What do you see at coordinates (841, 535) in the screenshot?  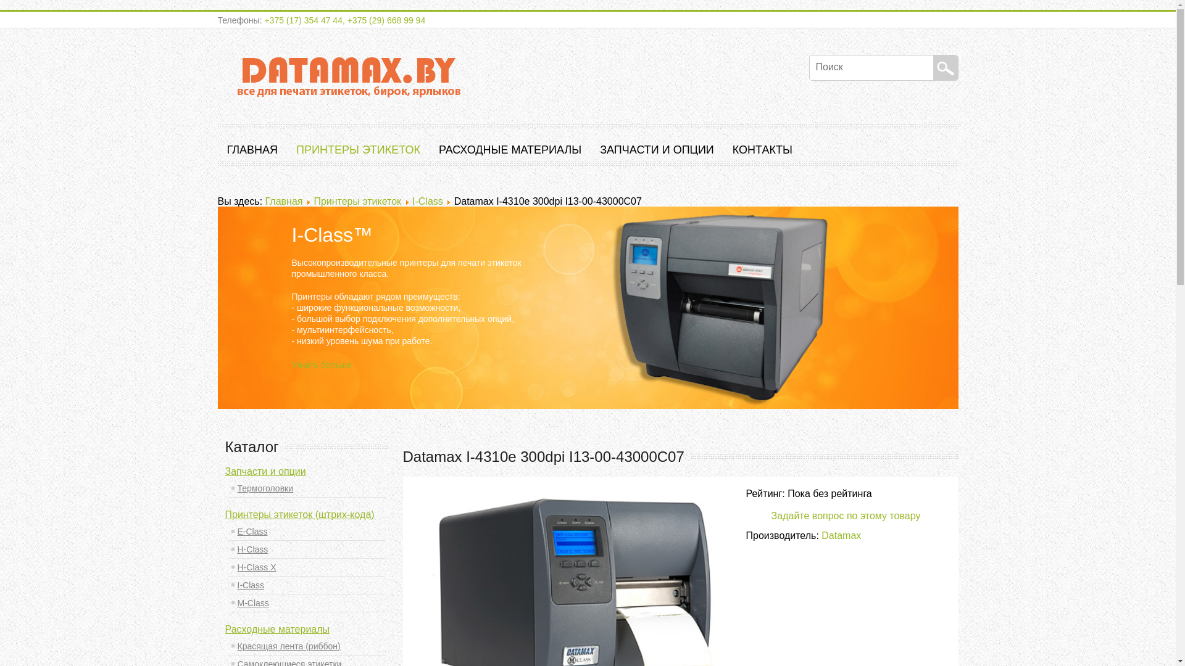 I see `Datamax` at bounding box center [841, 535].